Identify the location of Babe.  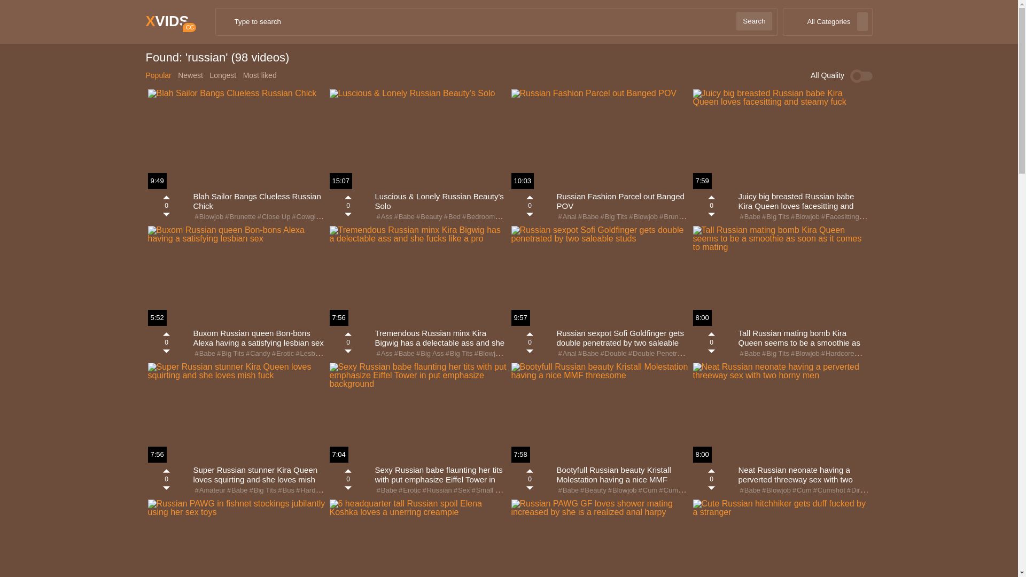
(588, 354).